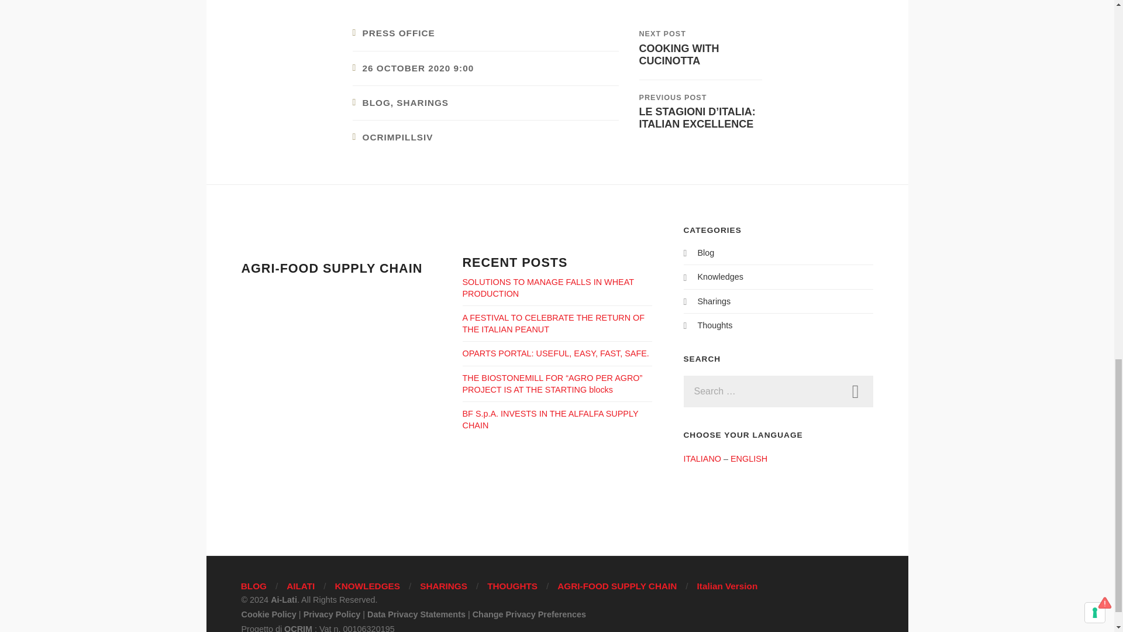  Describe the element at coordinates (700, 47) in the screenshot. I see `Ai-Lati` at that location.